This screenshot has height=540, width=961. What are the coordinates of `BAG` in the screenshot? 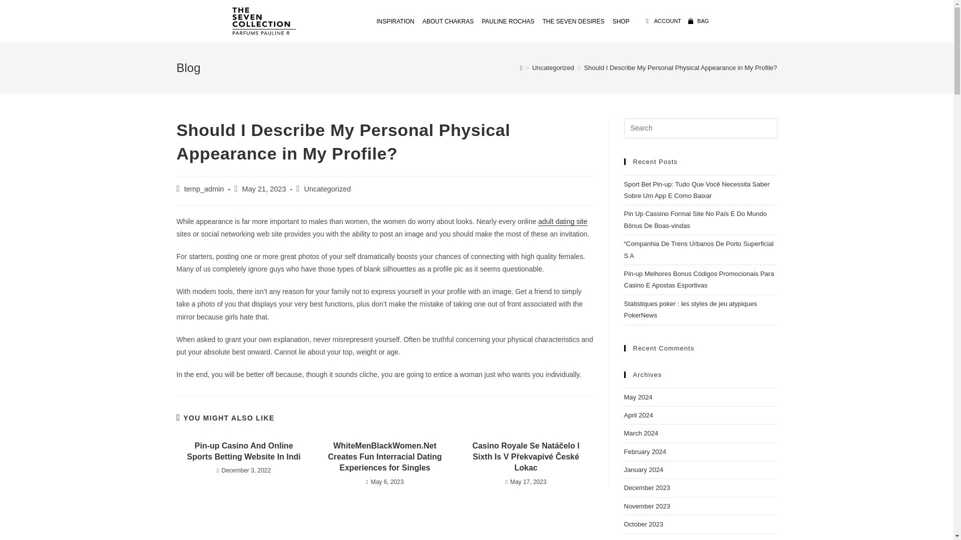 It's located at (698, 20).